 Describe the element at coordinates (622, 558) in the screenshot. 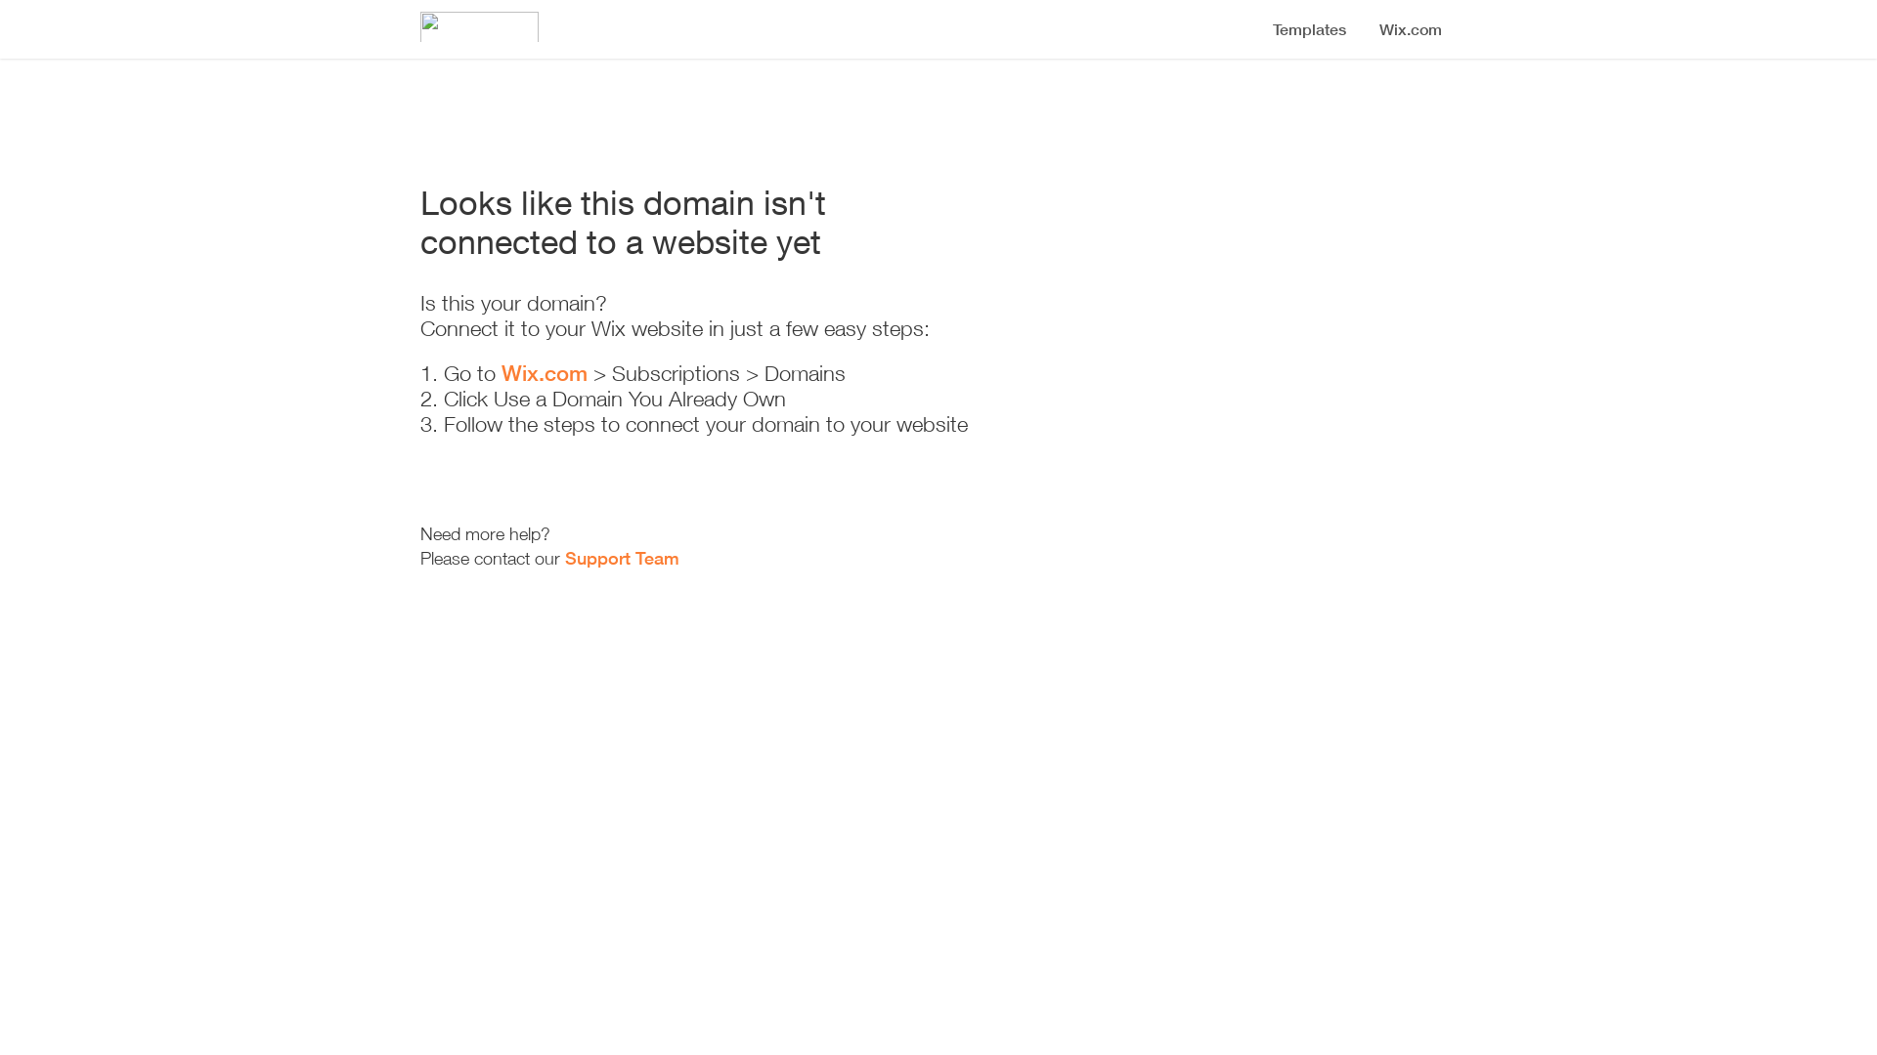

I see `Support Team` at that location.